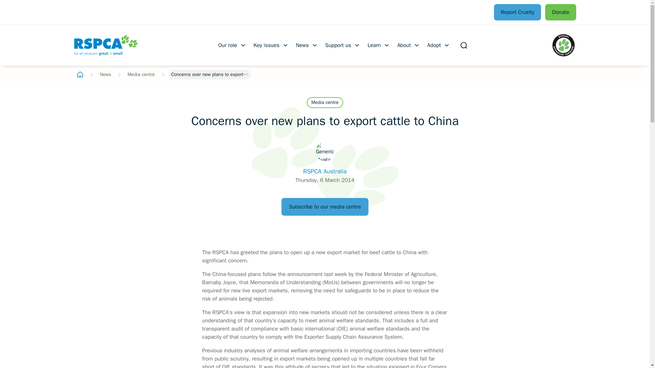 The height and width of the screenshot is (368, 655). Describe the element at coordinates (409, 45) in the screenshot. I see `About` at that location.